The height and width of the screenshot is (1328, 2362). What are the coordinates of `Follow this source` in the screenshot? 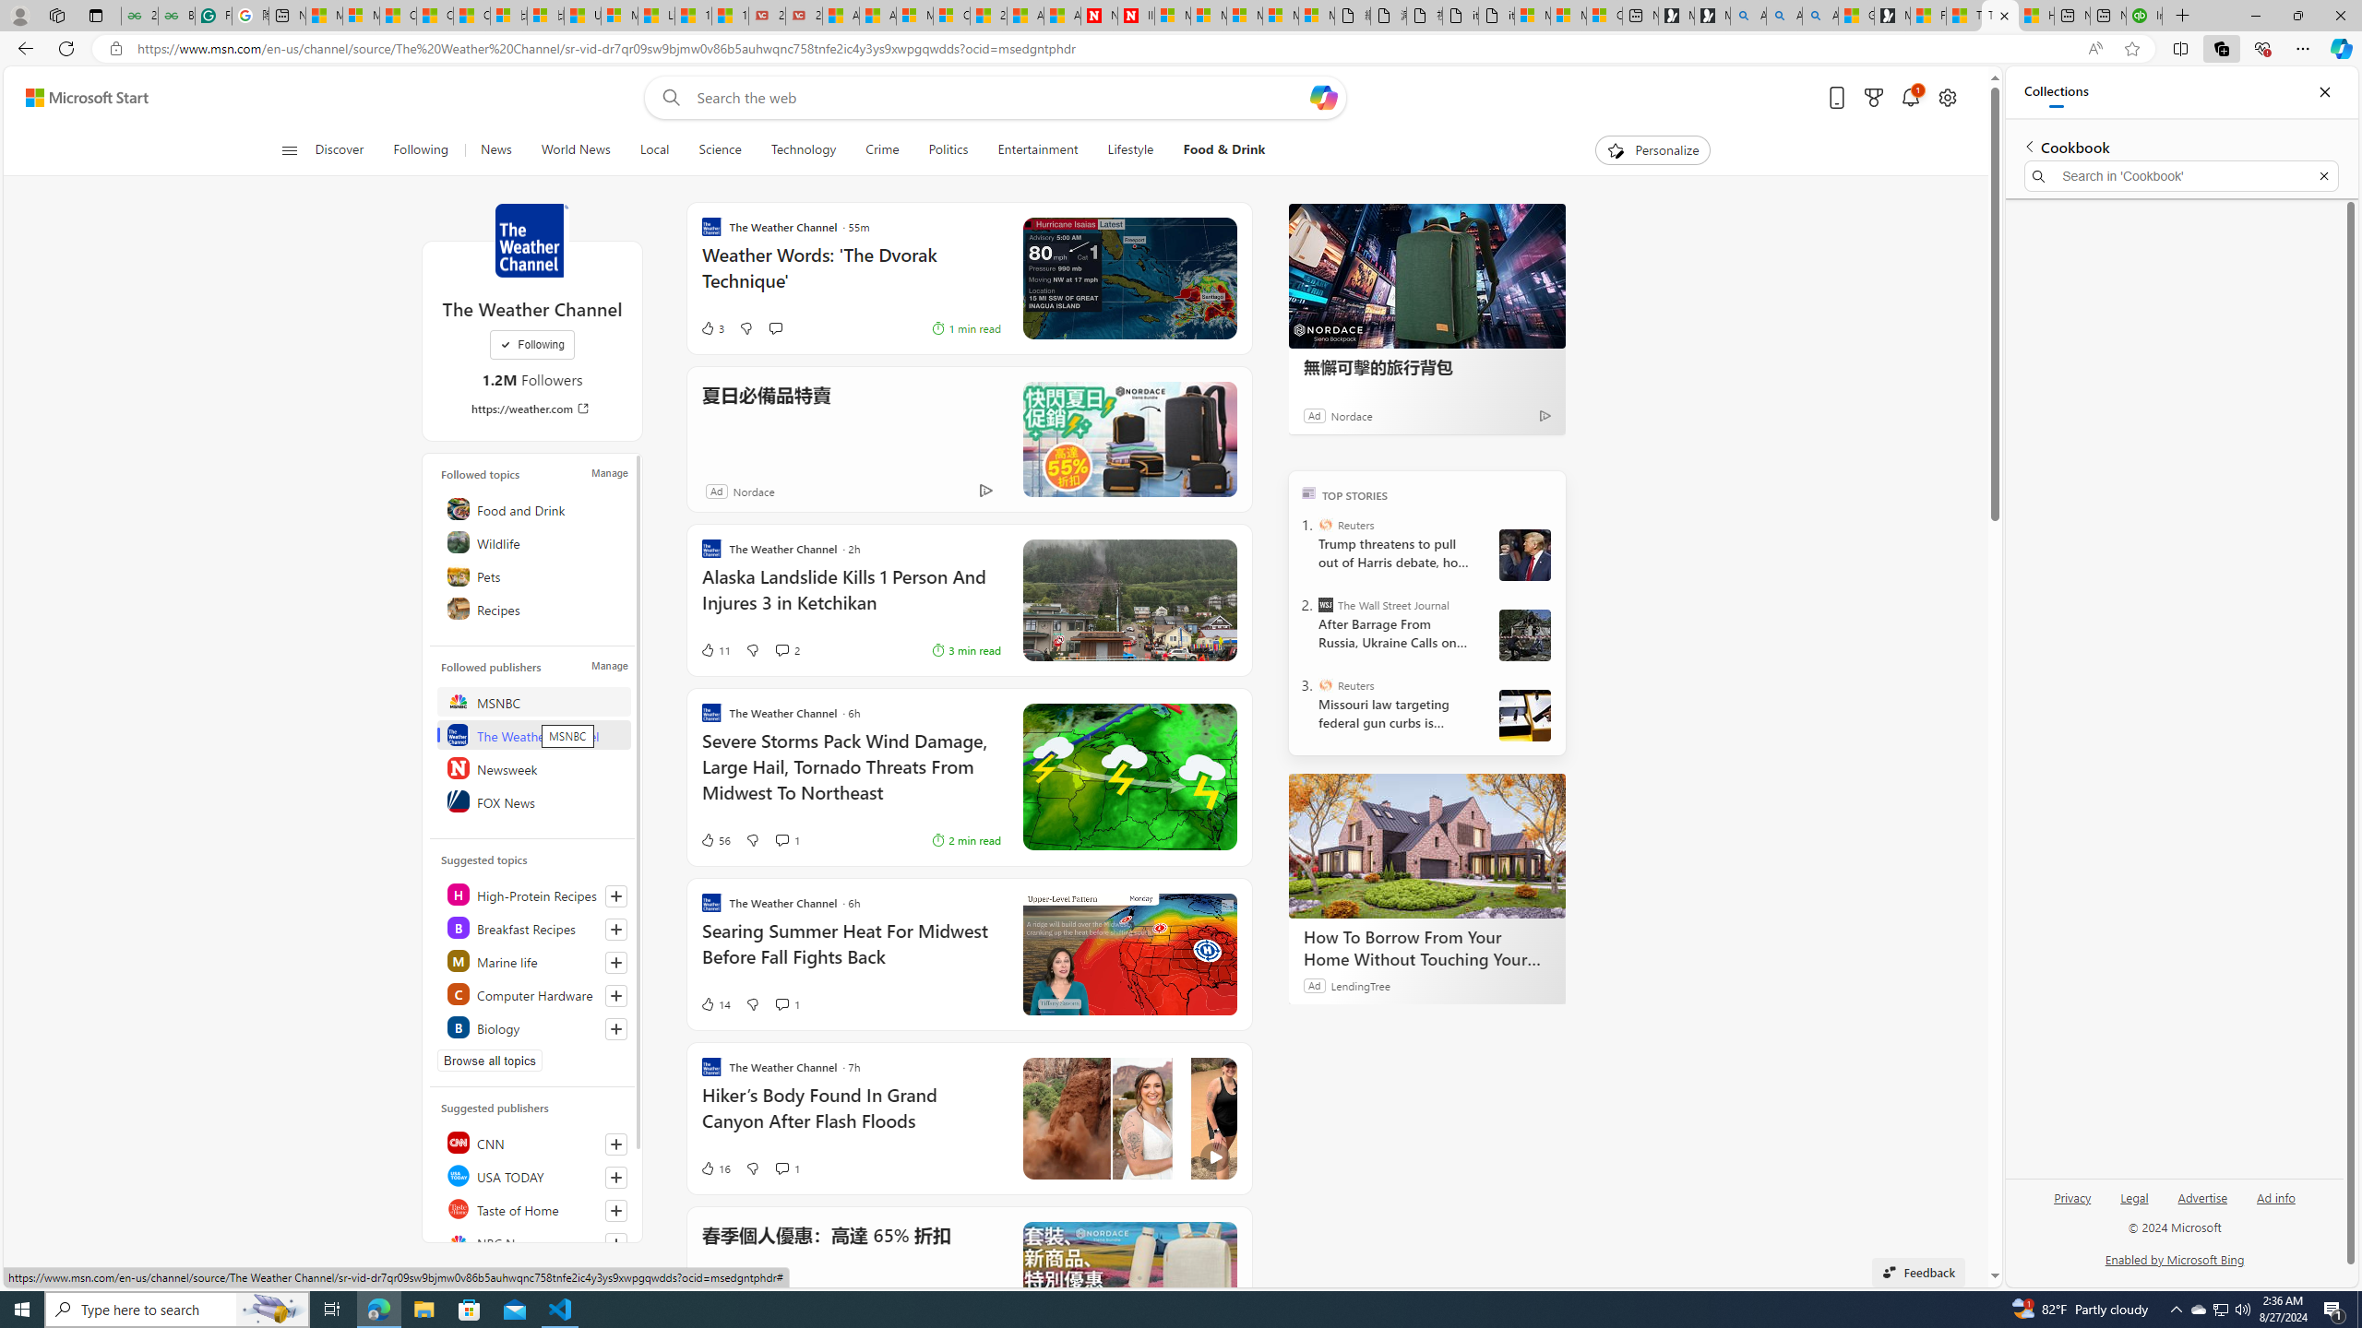 It's located at (616, 1244).